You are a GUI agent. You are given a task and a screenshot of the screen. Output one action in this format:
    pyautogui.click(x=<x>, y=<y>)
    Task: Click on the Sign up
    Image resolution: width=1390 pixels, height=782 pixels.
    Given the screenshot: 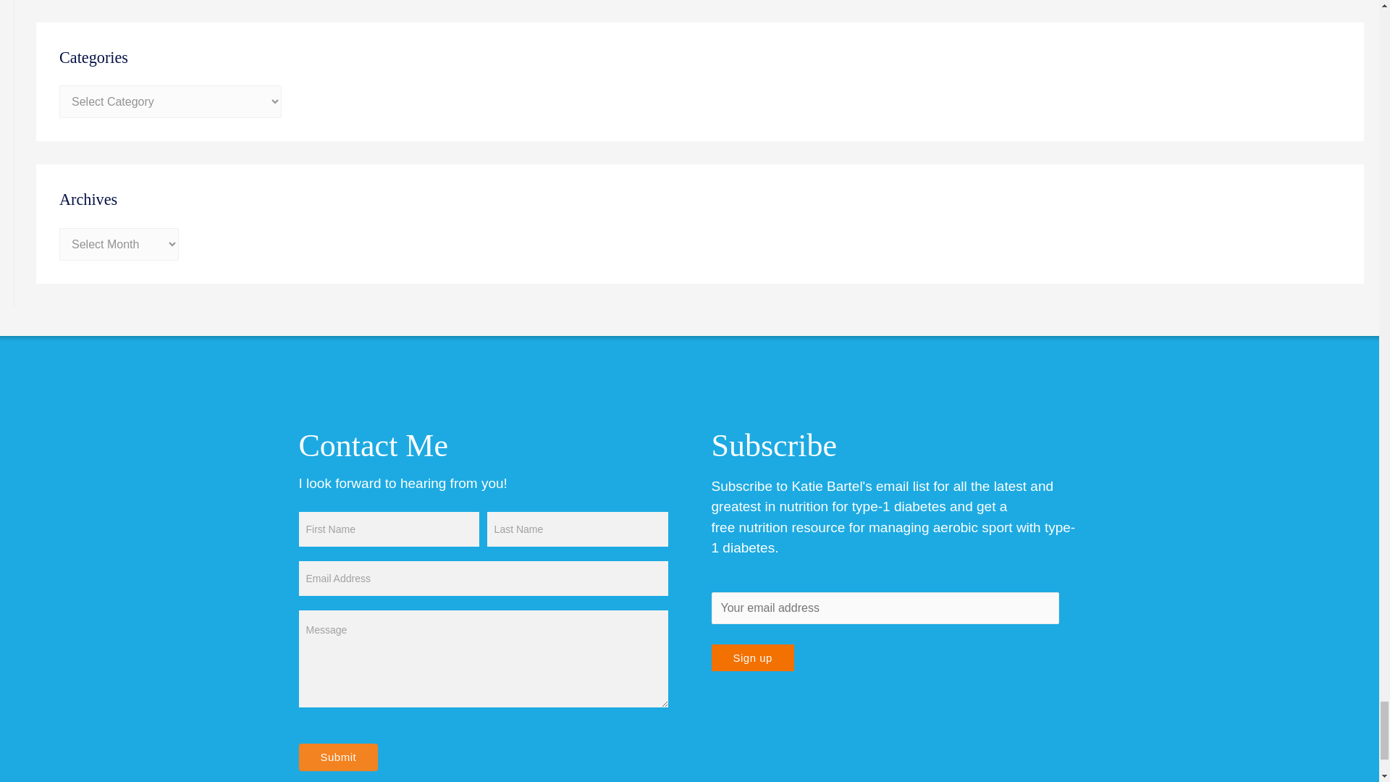 What is the action you would take?
    pyautogui.click(x=751, y=657)
    